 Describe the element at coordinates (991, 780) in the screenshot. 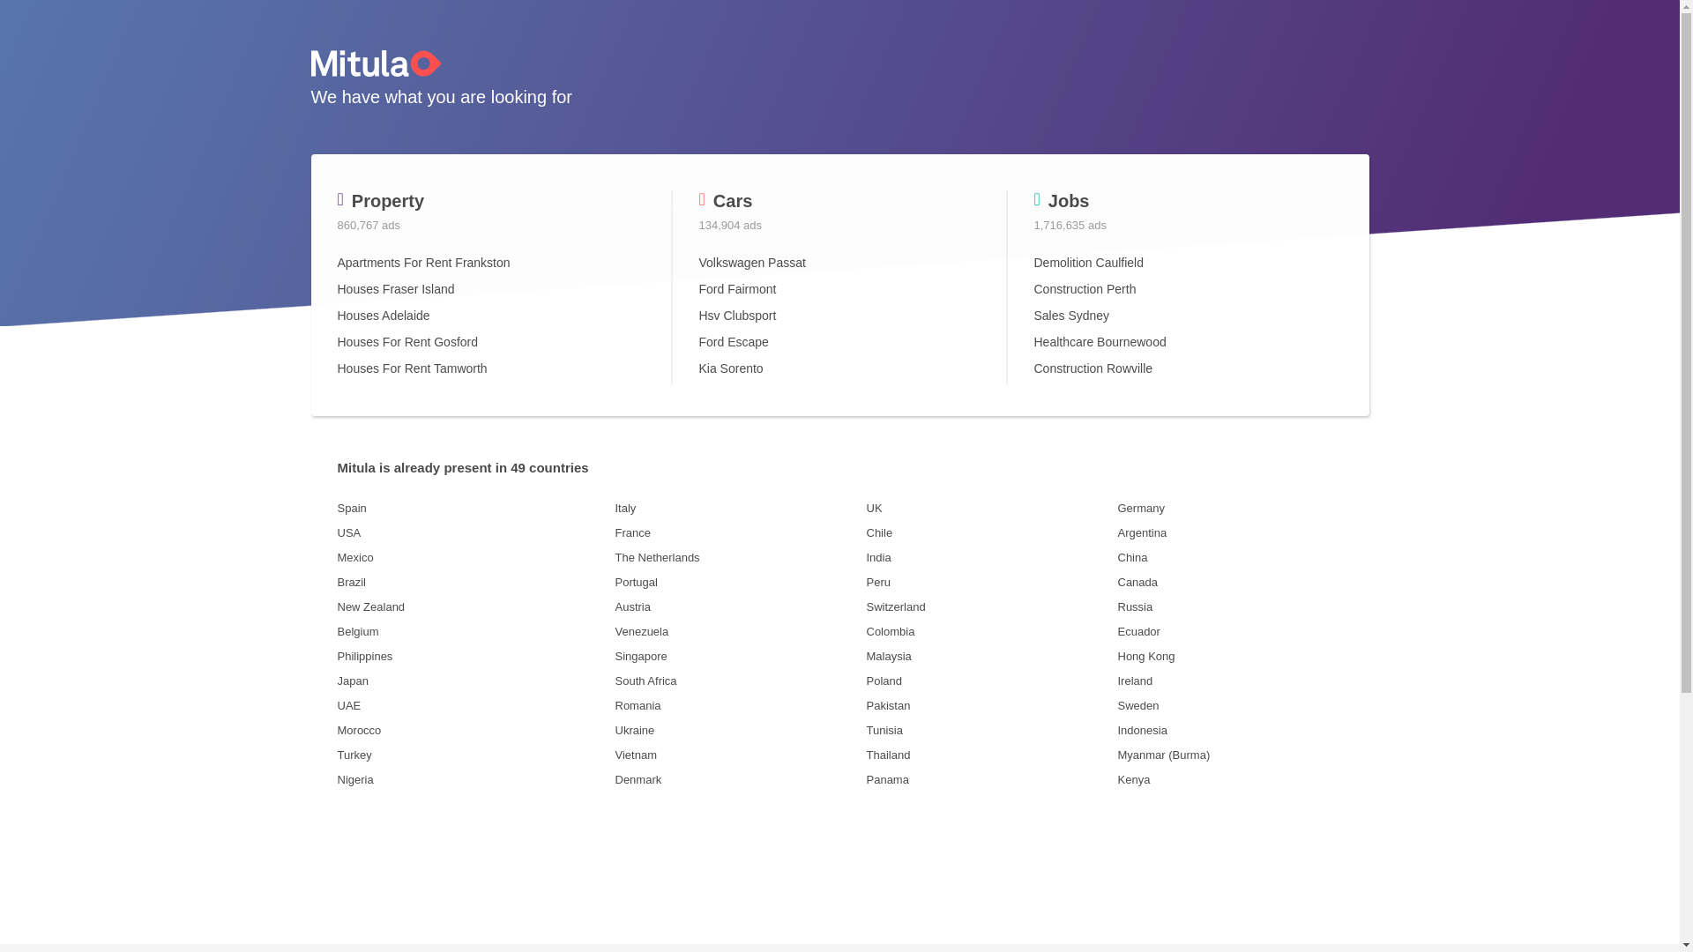

I see `Panama` at that location.